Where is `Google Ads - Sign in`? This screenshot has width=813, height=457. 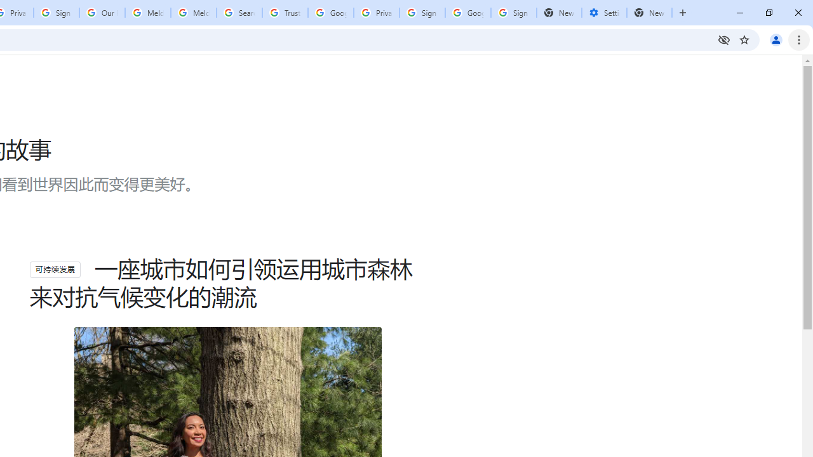 Google Ads - Sign in is located at coordinates (330, 13).